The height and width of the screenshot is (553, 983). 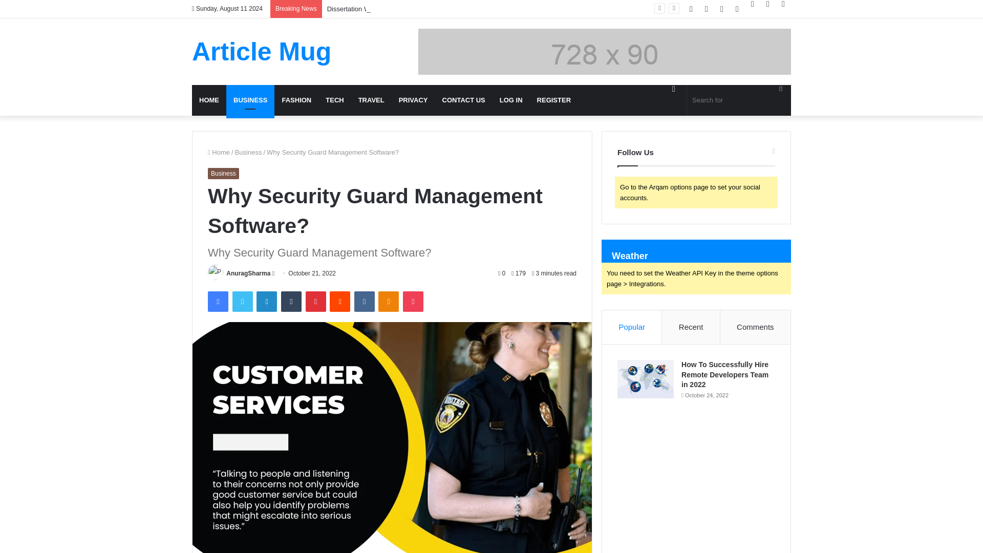 I want to click on PRIVACY, so click(x=413, y=100).